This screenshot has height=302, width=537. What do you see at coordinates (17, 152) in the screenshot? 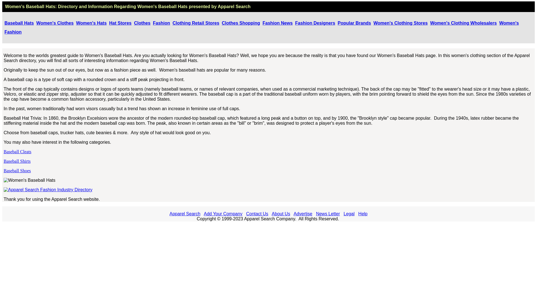
I see `Baseball Cleats` at bounding box center [17, 152].